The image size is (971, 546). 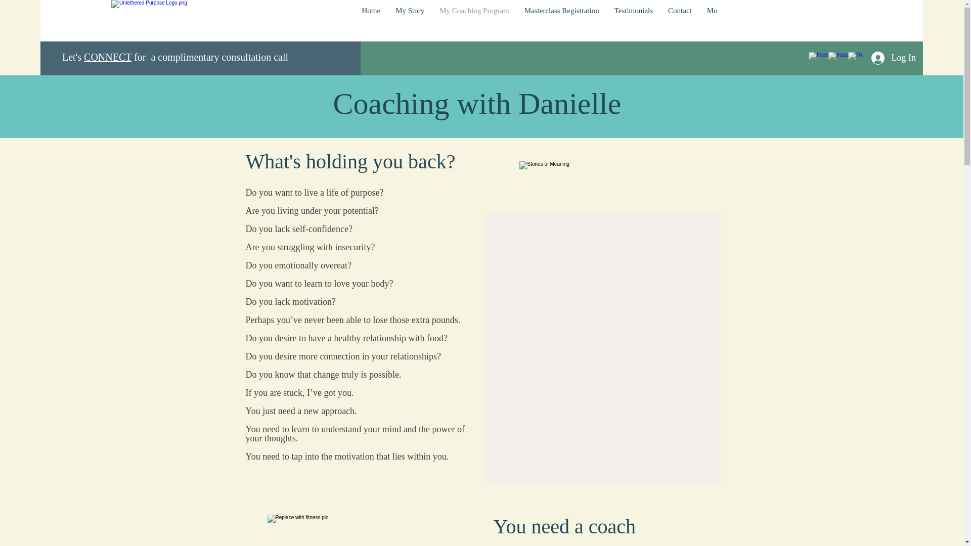 I want to click on My Coaching Program, so click(x=474, y=19).